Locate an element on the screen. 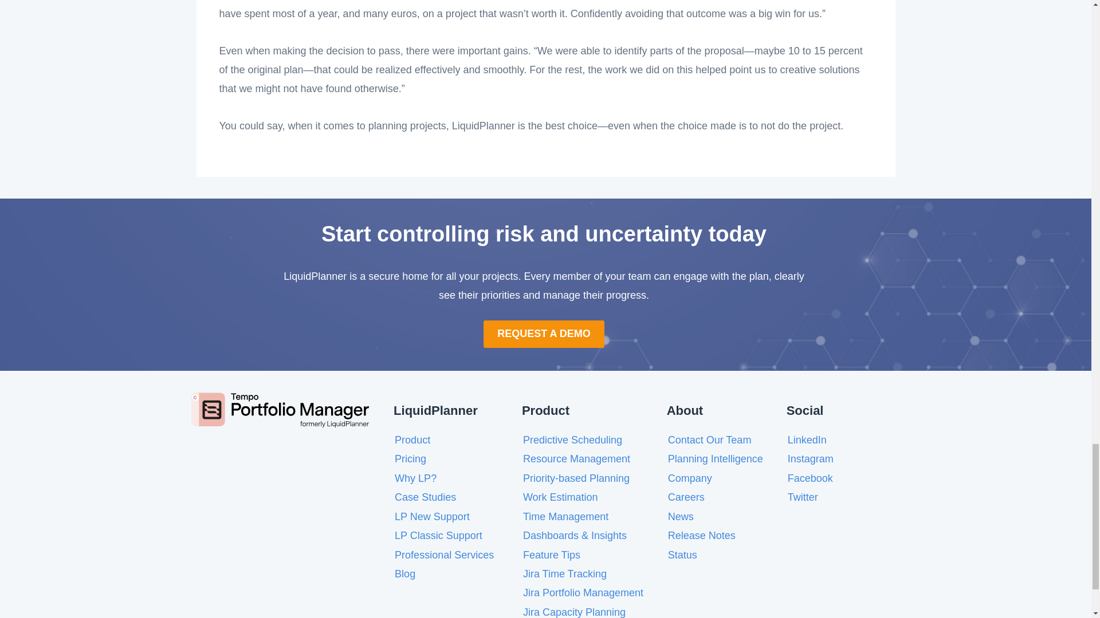  LP New Support is located at coordinates (432, 516).